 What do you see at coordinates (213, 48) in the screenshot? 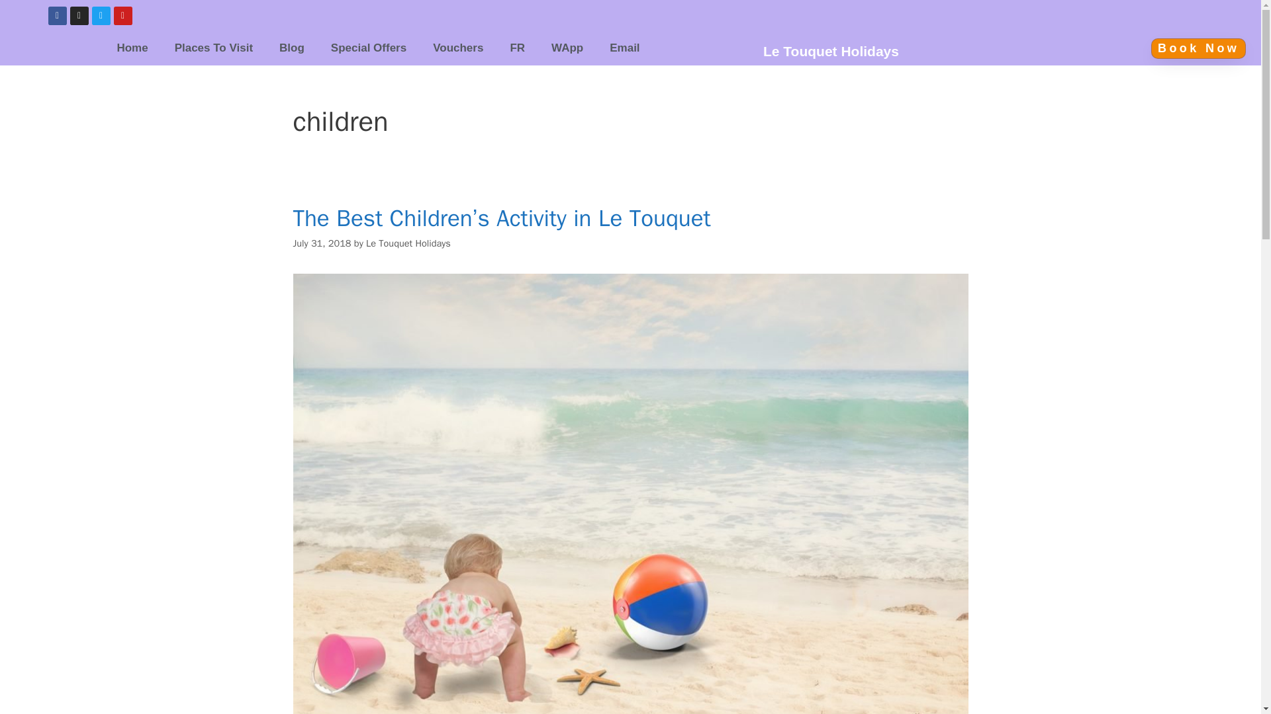
I see `Places To Visit` at bounding box center [213, 48].